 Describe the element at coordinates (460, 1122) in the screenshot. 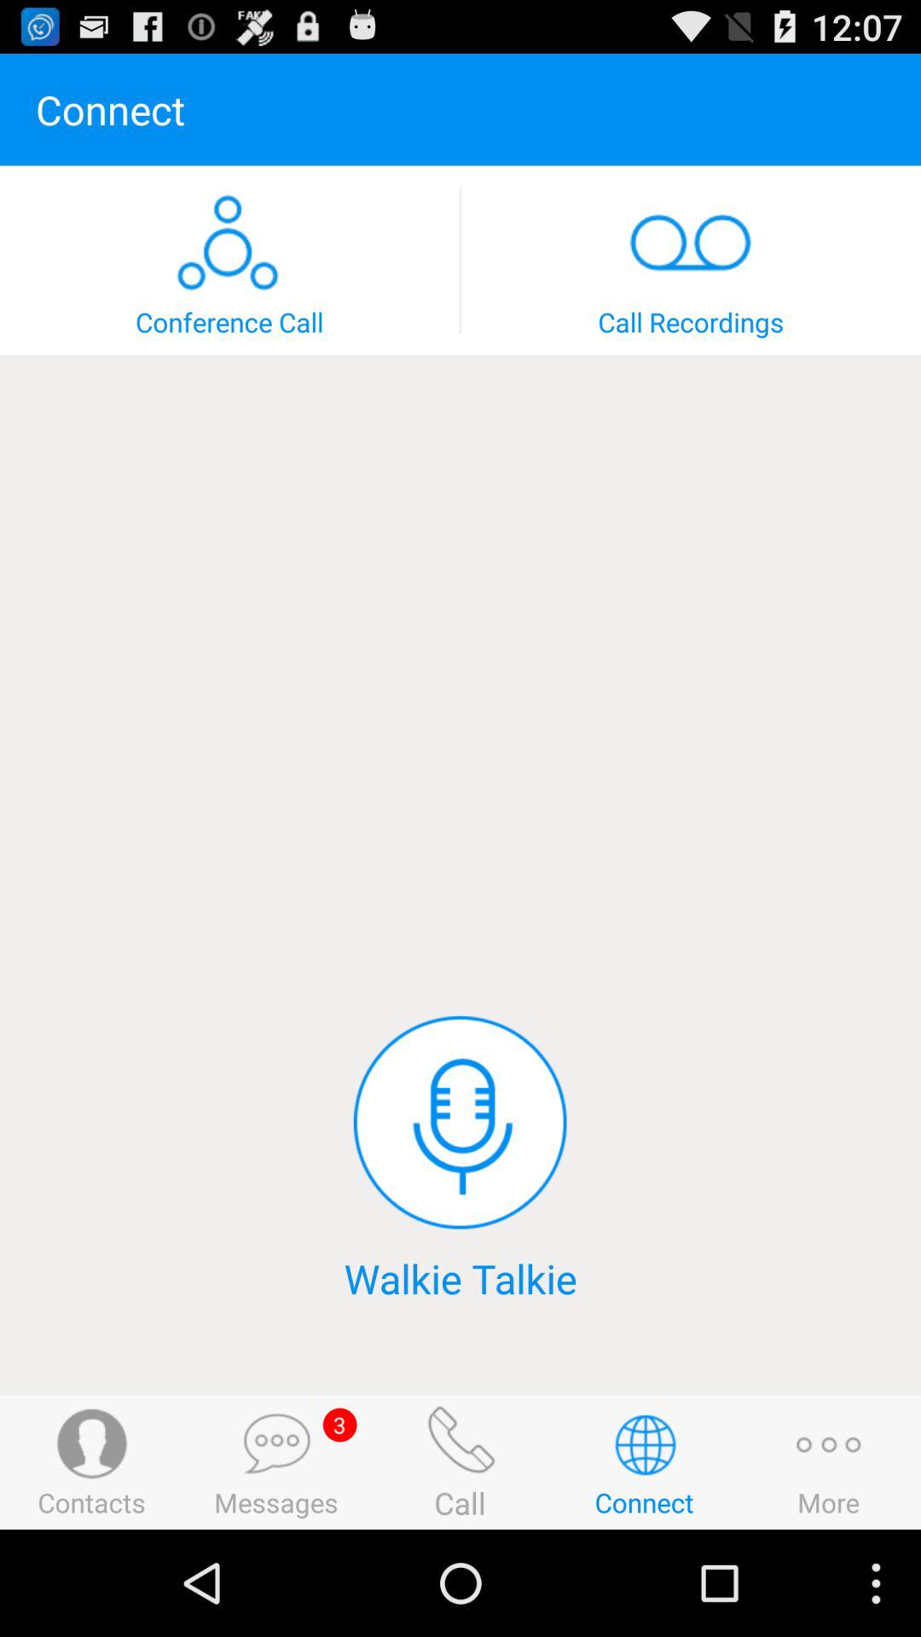

I see `start microphone` at that location.